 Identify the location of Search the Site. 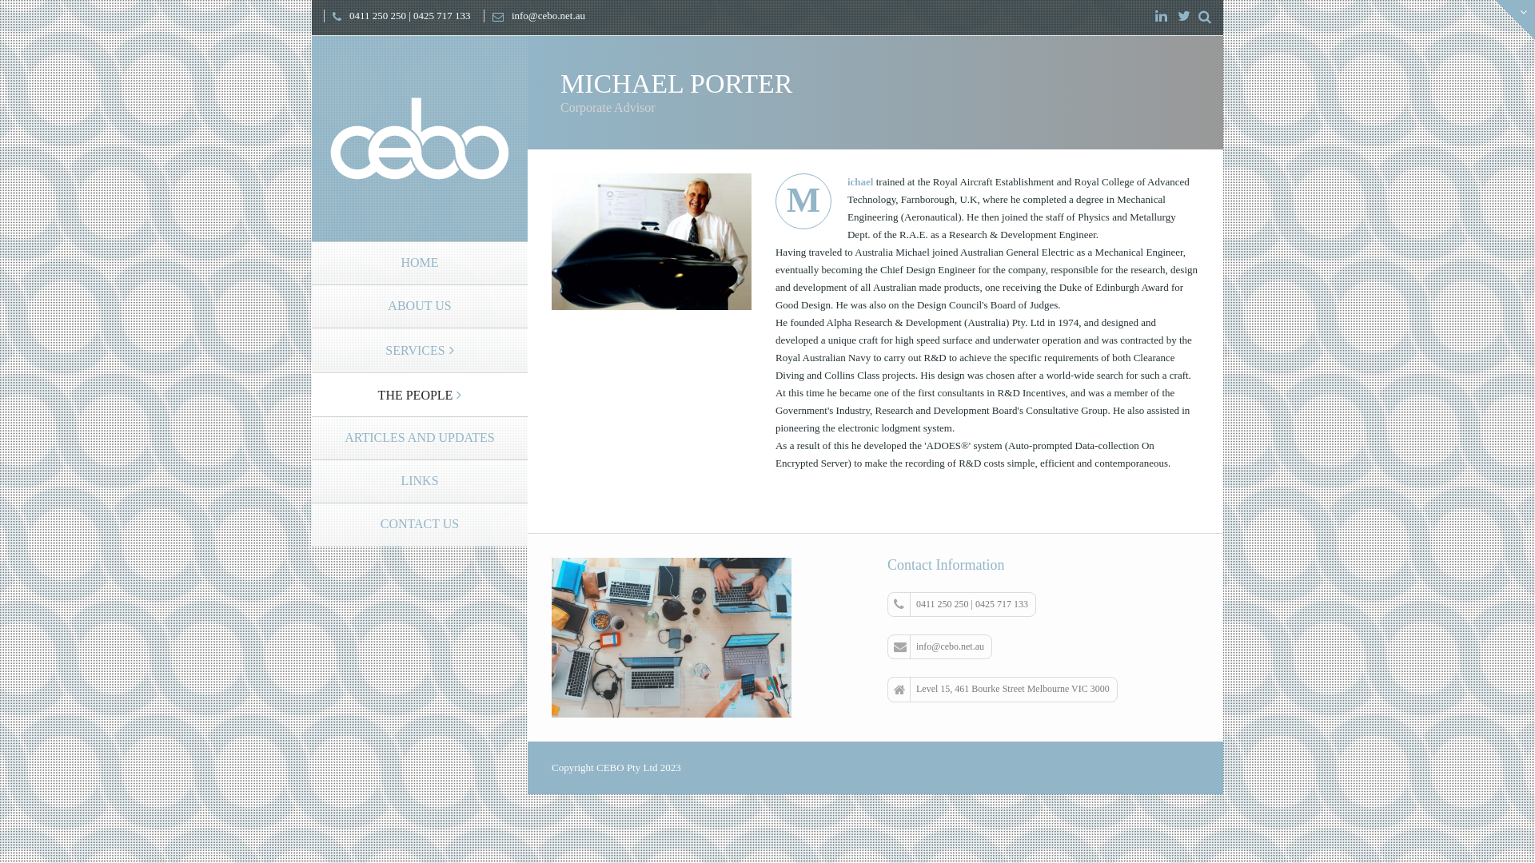
(1205, 18).